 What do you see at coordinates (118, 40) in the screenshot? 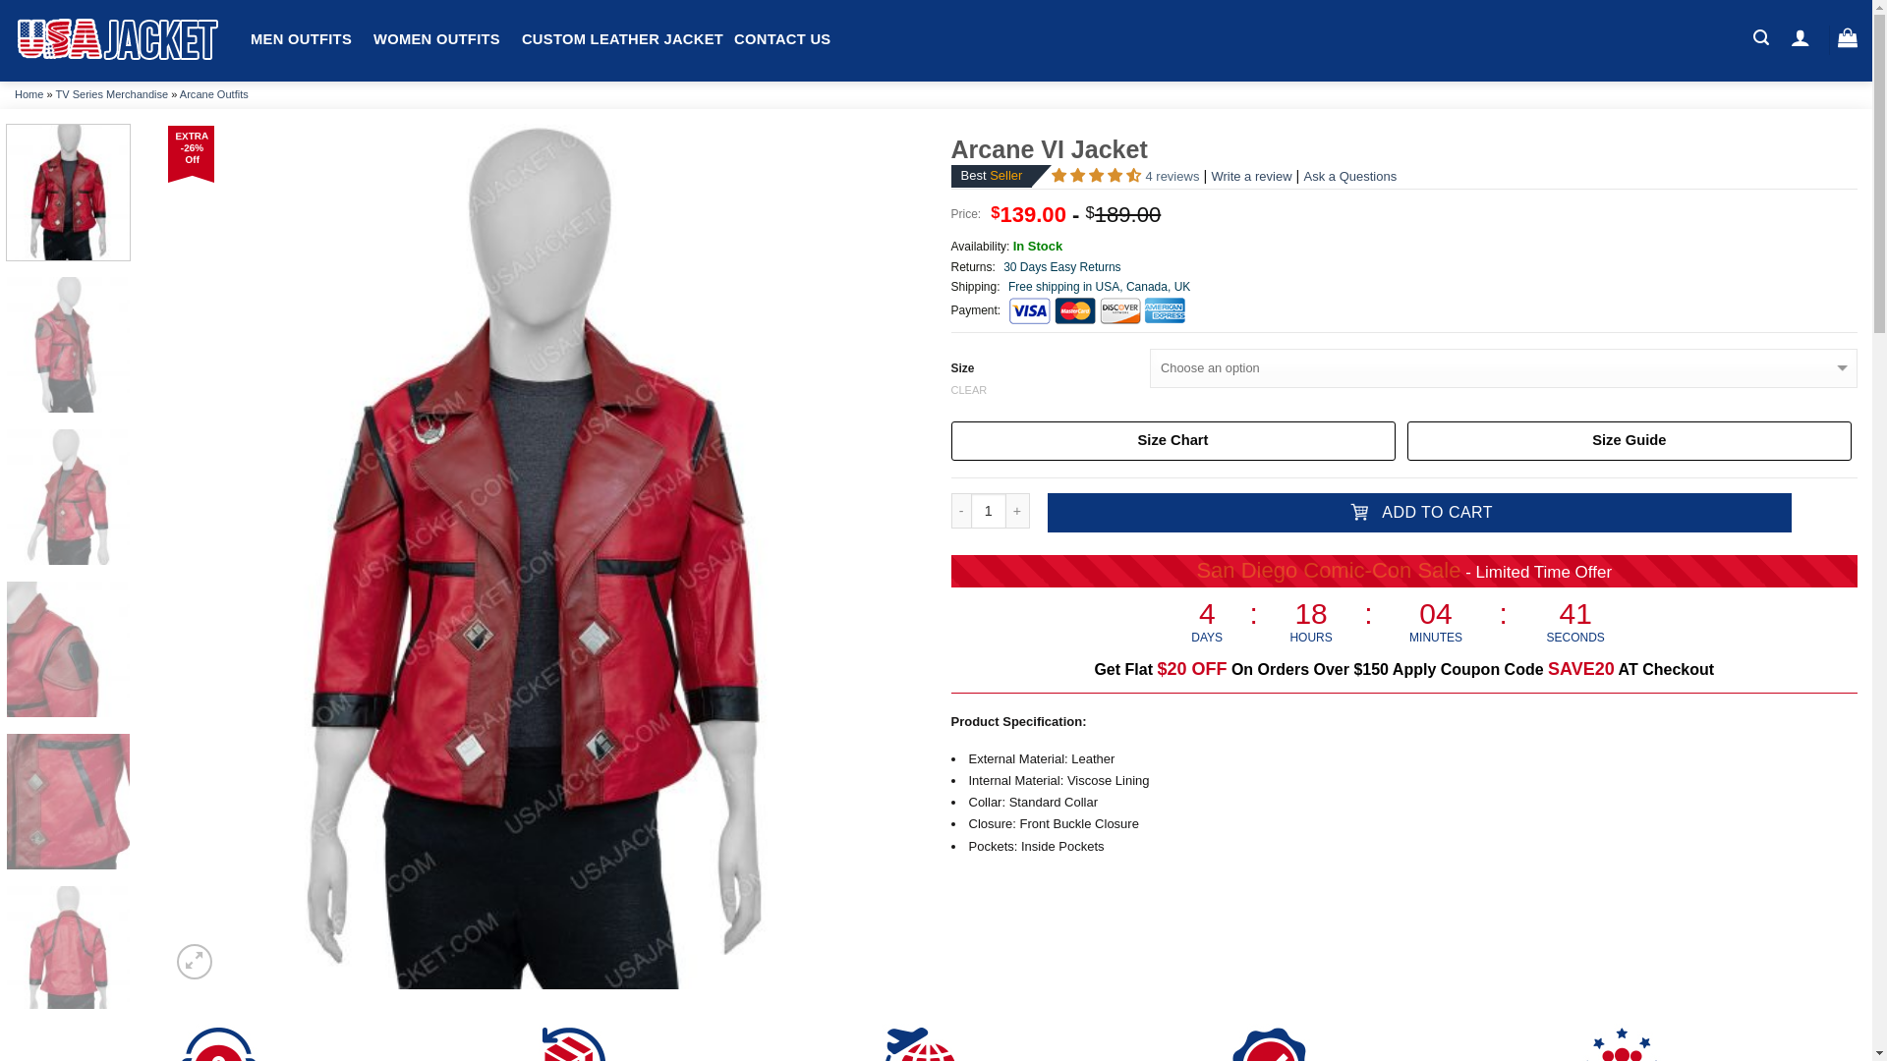
I see `USA Jacket - Wrap Yourself In Jackets` at bounding box center [118, 40].